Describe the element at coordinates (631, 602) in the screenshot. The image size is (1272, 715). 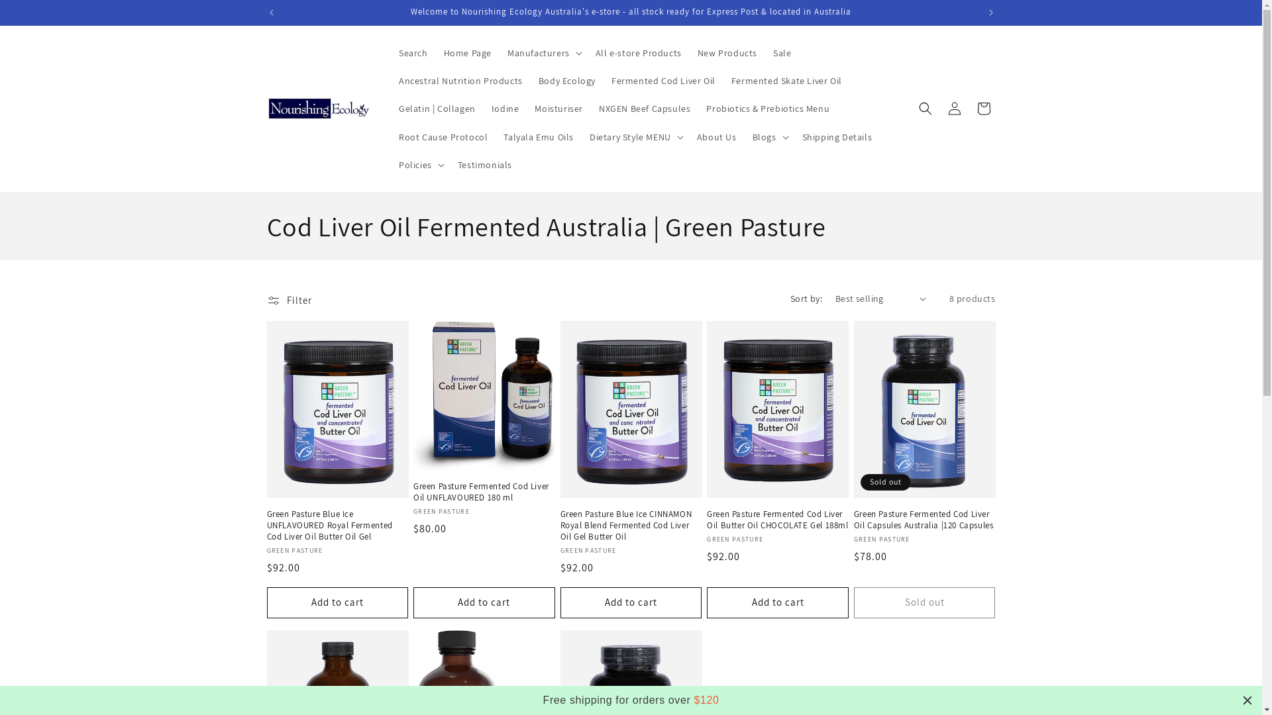
I see `Add to cart` at that location.